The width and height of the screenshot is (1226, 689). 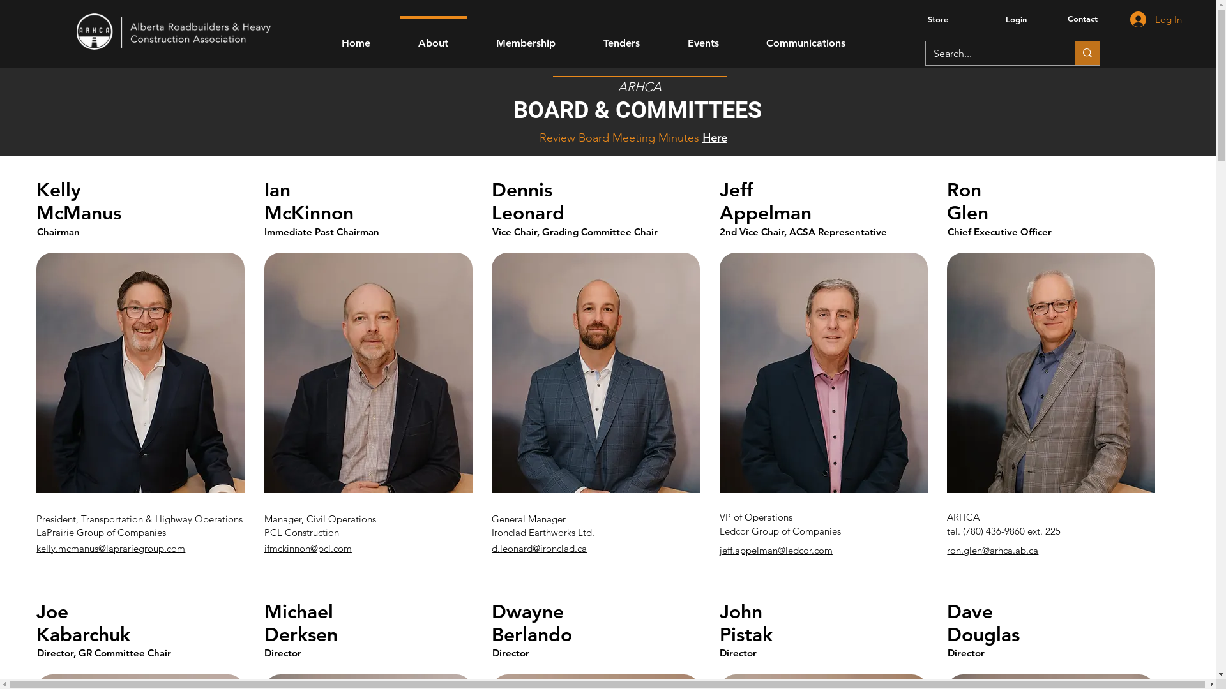 I want to click on jeff.appelman@ledcor.com, so click(x=776, y=550).